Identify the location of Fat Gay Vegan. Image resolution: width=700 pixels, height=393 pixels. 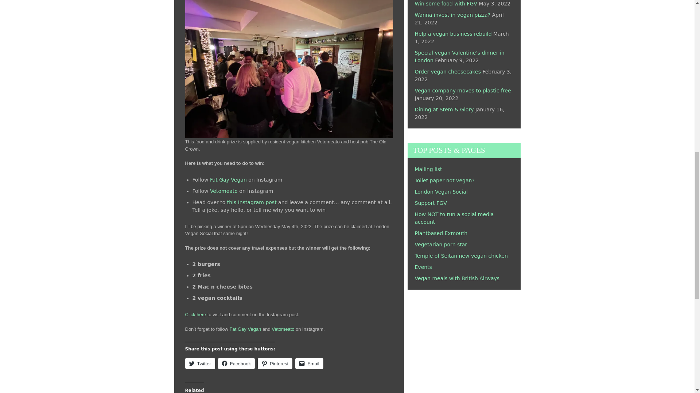
(228, 180).